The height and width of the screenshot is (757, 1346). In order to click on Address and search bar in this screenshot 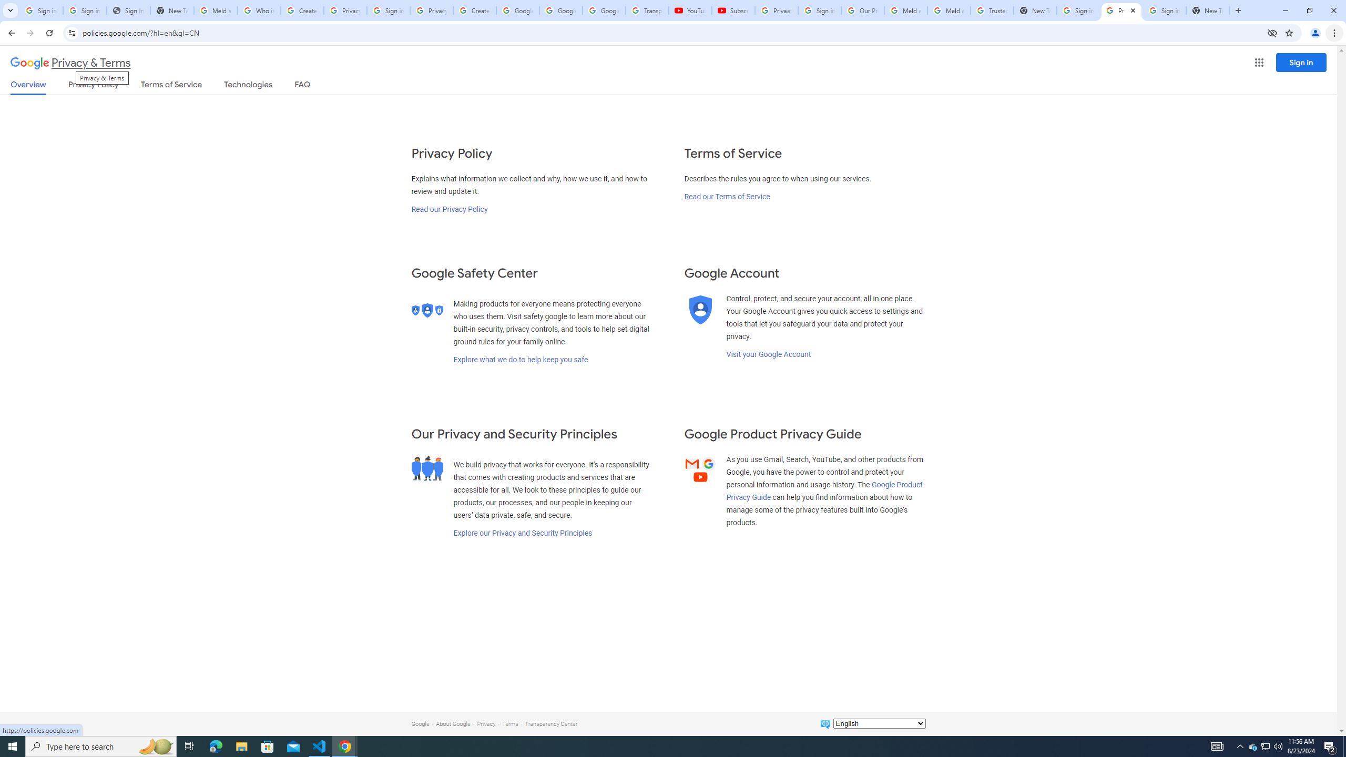, I will do `click(672, 33)`.